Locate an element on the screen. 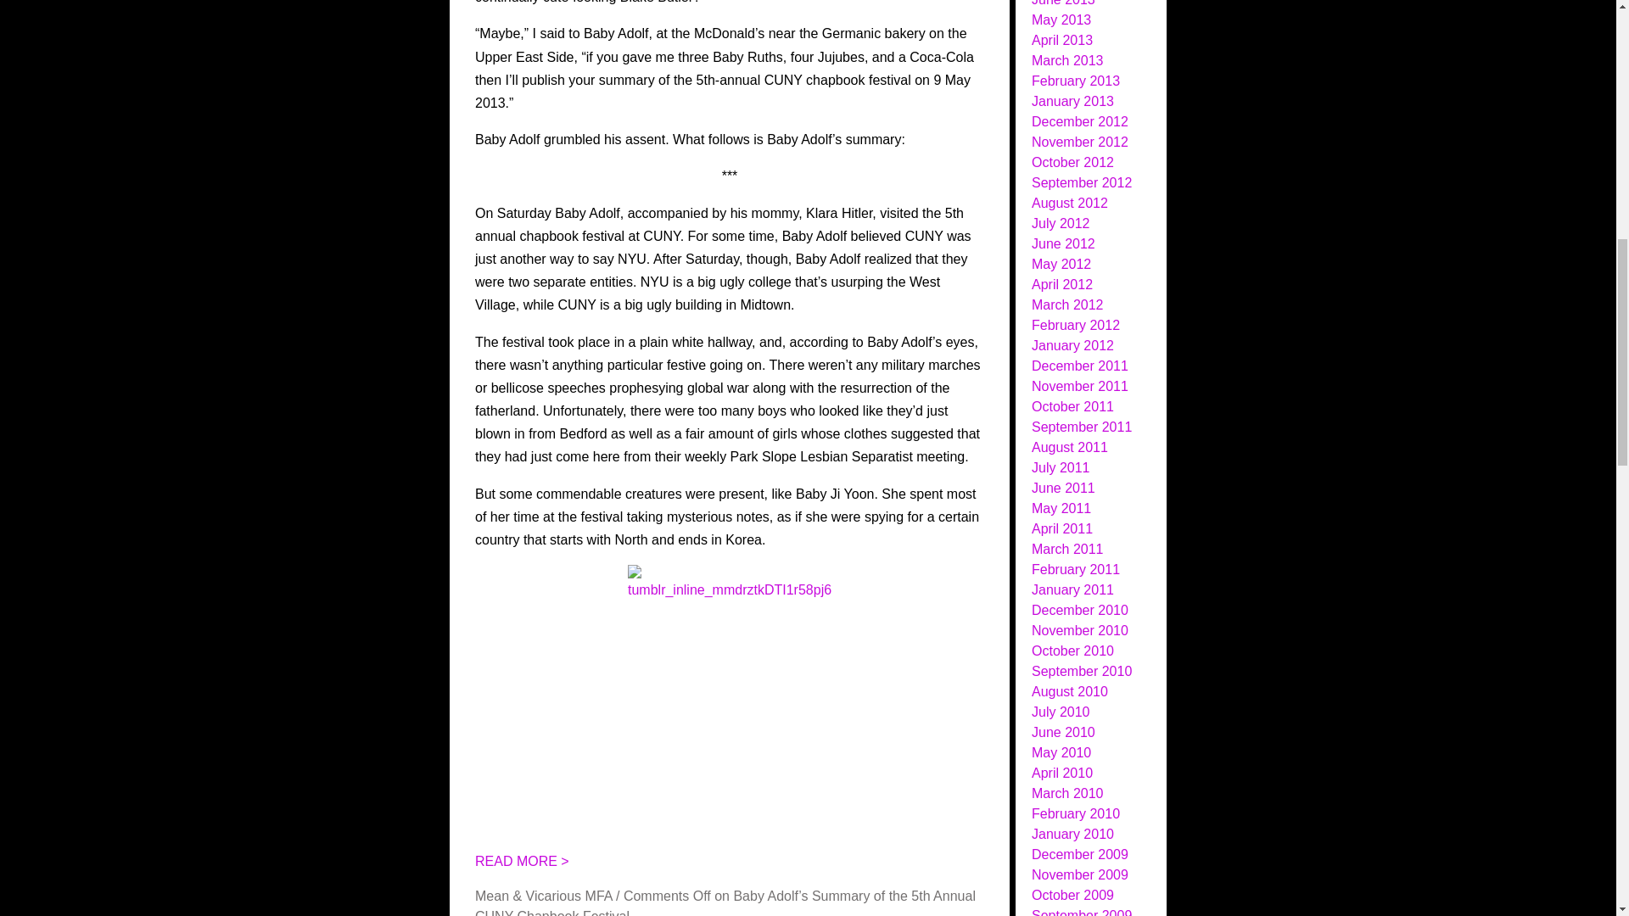  Vicarious MFA is located at coordinates (568, 896).